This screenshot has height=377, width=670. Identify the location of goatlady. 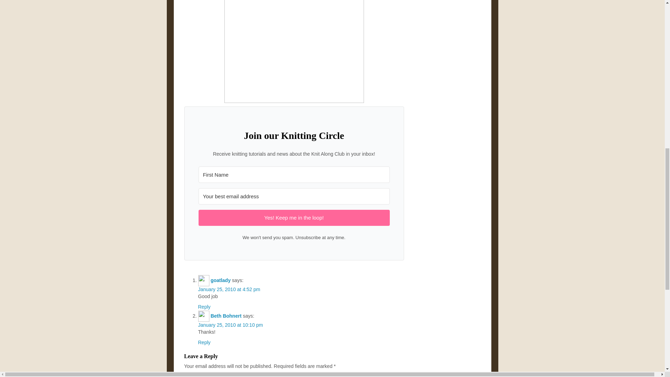
(220, 280).